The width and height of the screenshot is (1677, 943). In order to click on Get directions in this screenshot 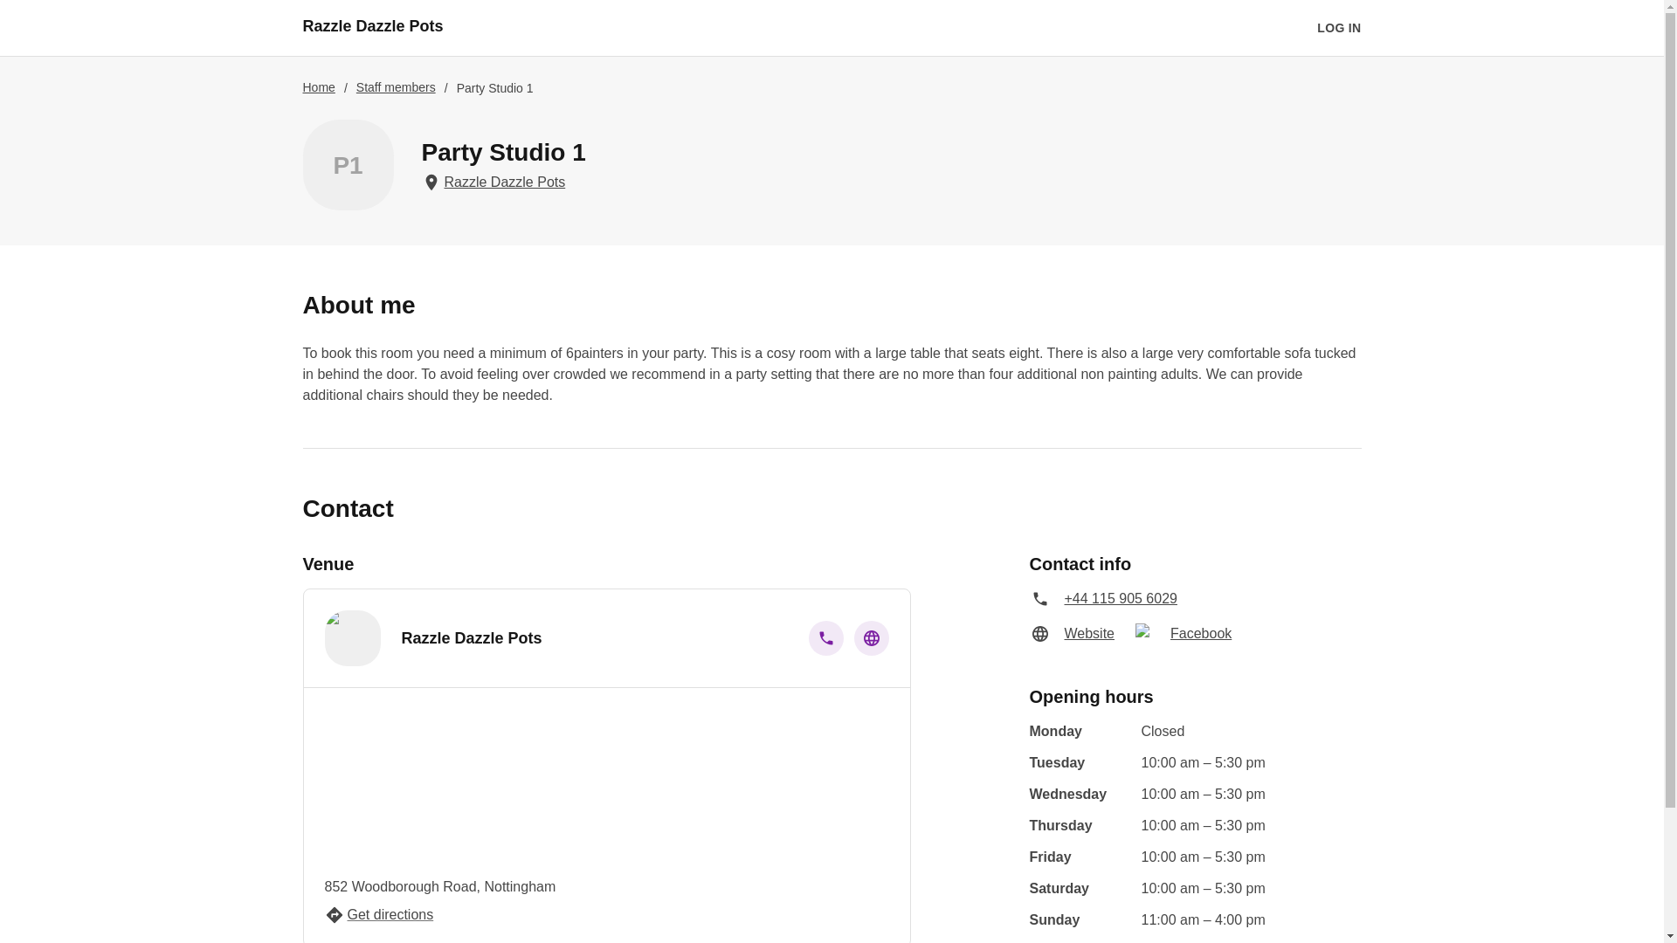, I will do `click(379, 914)`.